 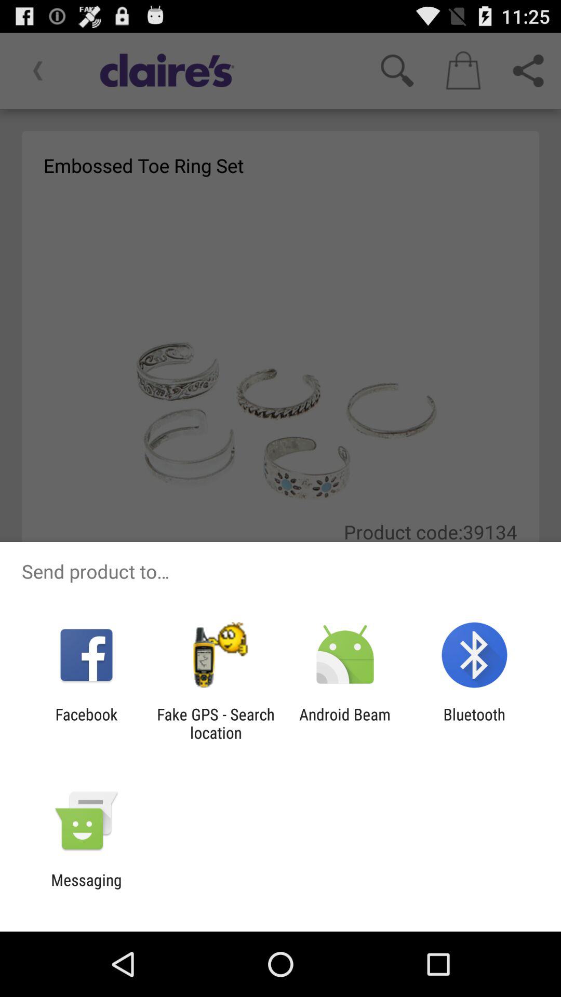 What do you see at coordinates (474, 723) in the screenshot?
I see `turn off the bluetooth at the bottom right corner` at bounding box center [474, 723].